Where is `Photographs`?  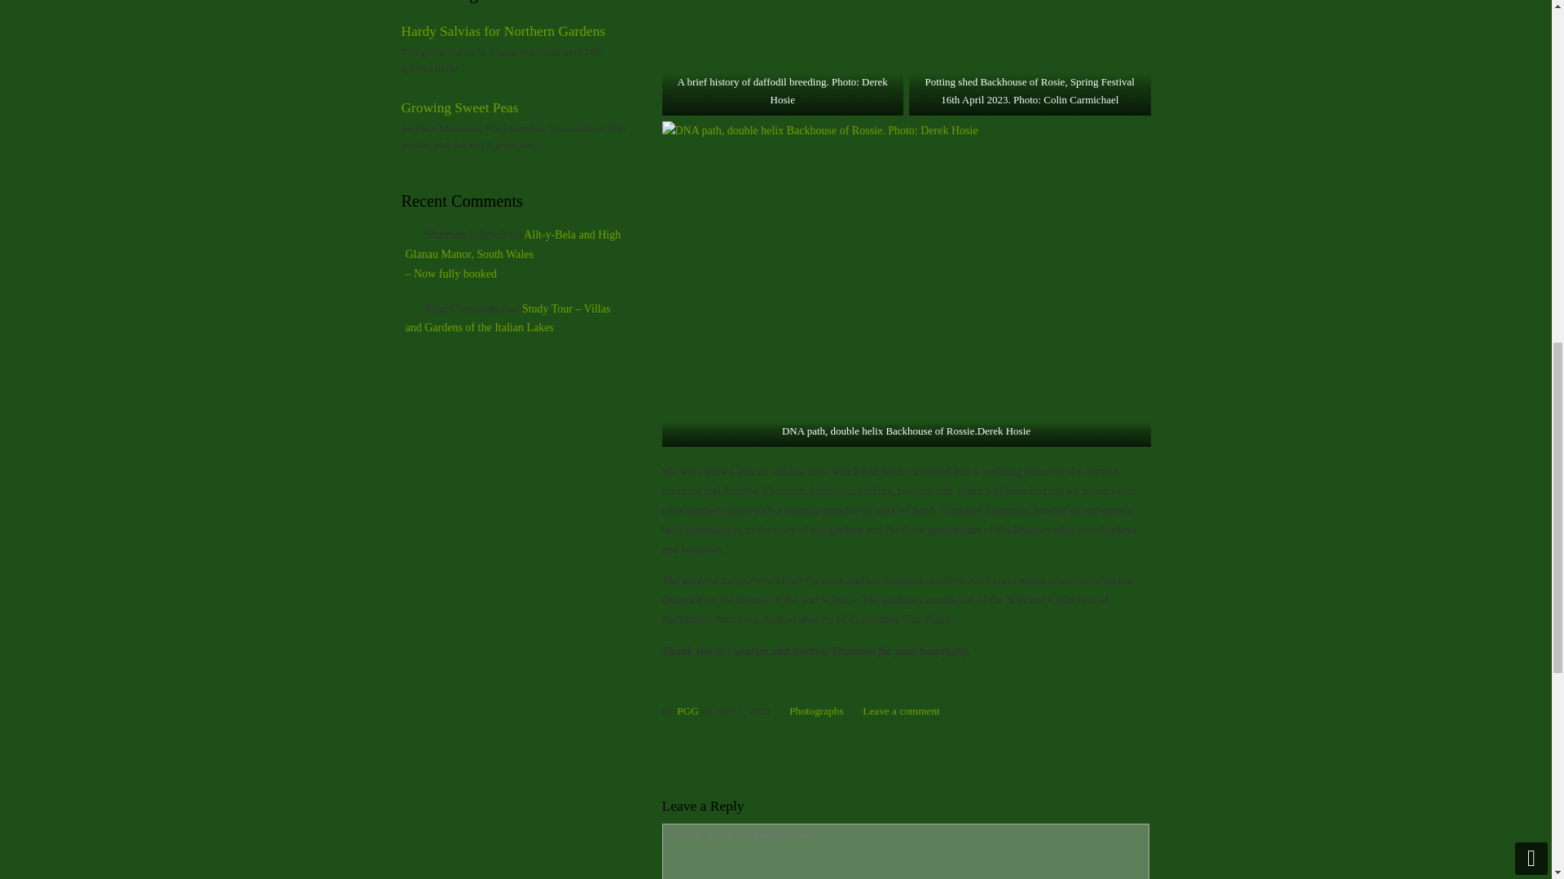 Photographs is located at coordinates (816, 710).